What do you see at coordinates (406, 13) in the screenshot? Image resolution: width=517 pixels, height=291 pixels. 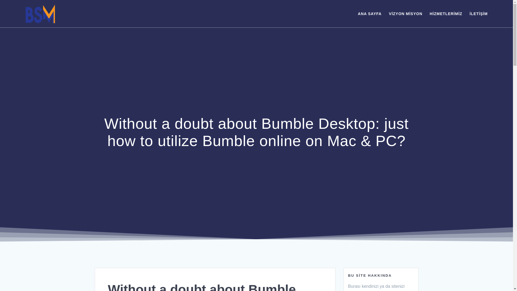 I see `VIZYON MISYON` at bounding box center [406, 13].